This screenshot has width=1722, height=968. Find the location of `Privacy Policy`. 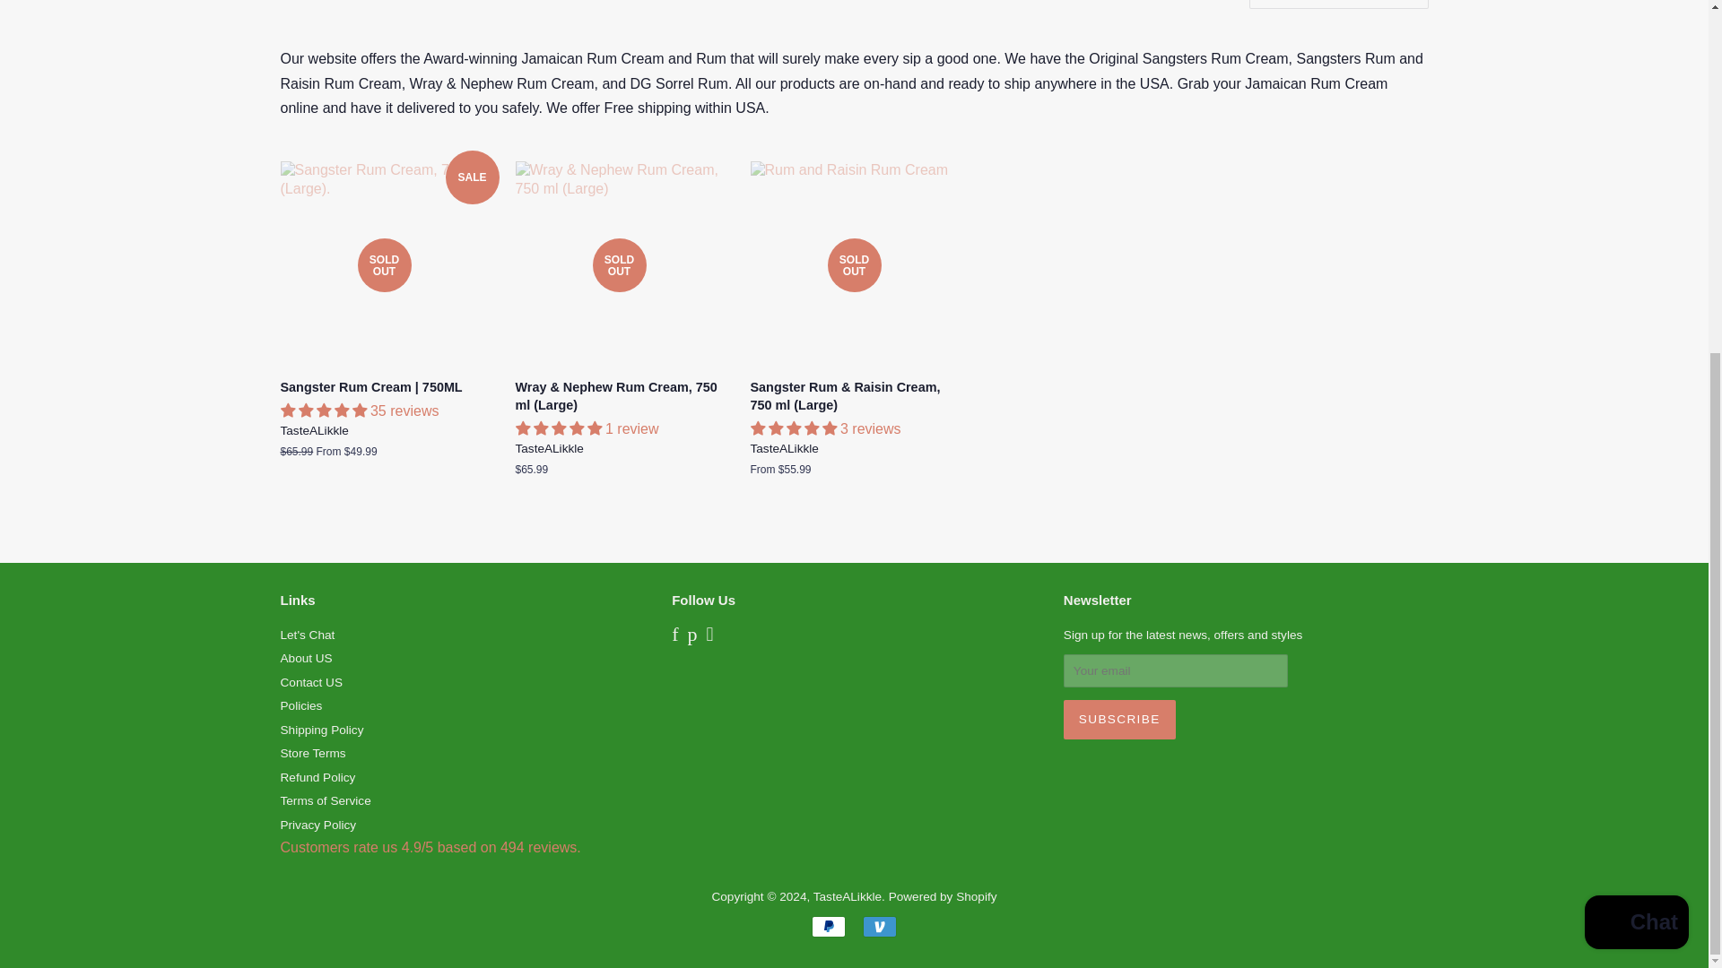

Privacy Policy is located at coordinates (317, 825).